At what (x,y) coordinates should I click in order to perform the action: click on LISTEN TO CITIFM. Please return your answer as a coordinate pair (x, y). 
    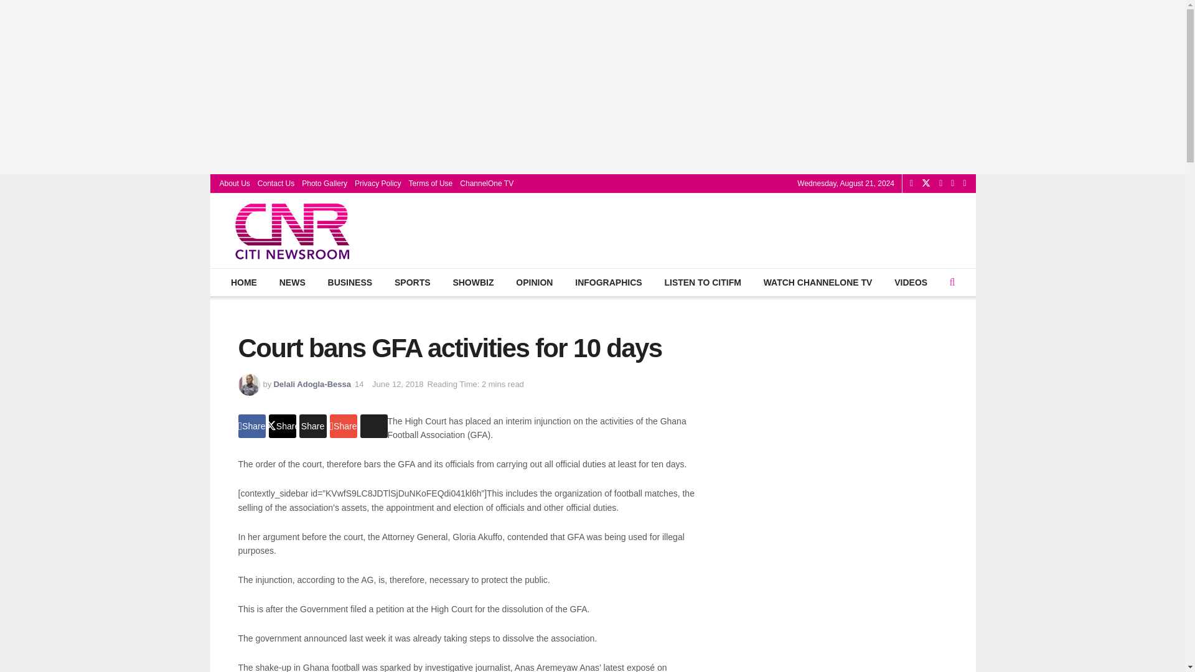
    Looking at the image, I should click on (702, 282).